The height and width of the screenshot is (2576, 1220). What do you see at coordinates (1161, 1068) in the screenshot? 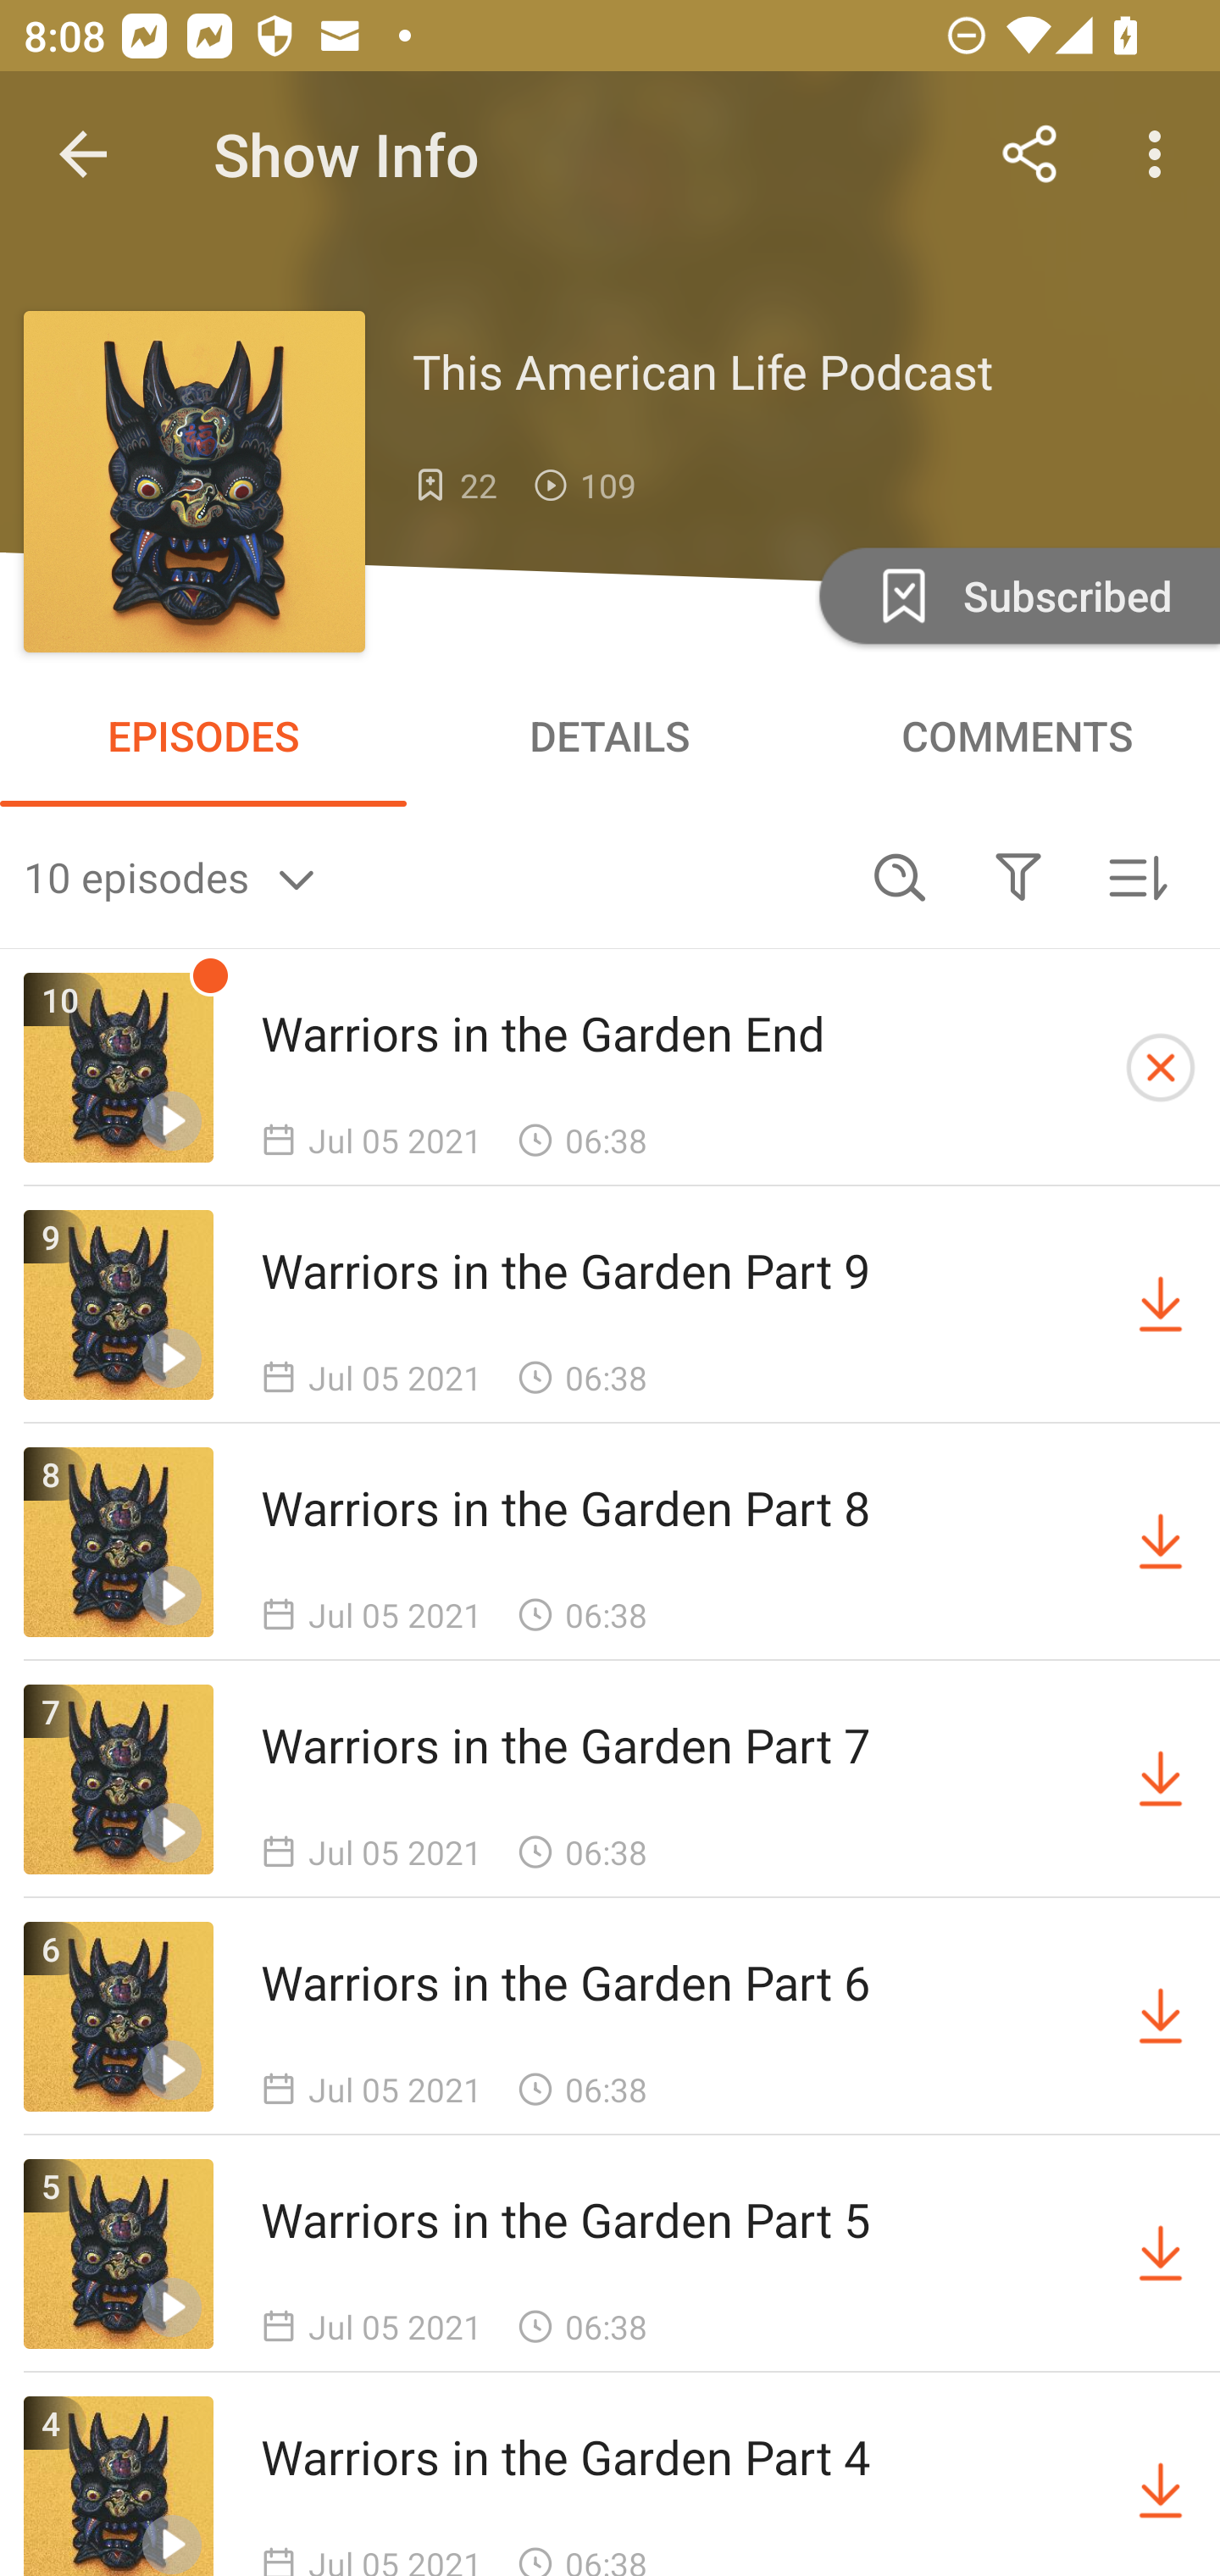
I see `Cancel Downloading` at bounding box center [1161, 1068].